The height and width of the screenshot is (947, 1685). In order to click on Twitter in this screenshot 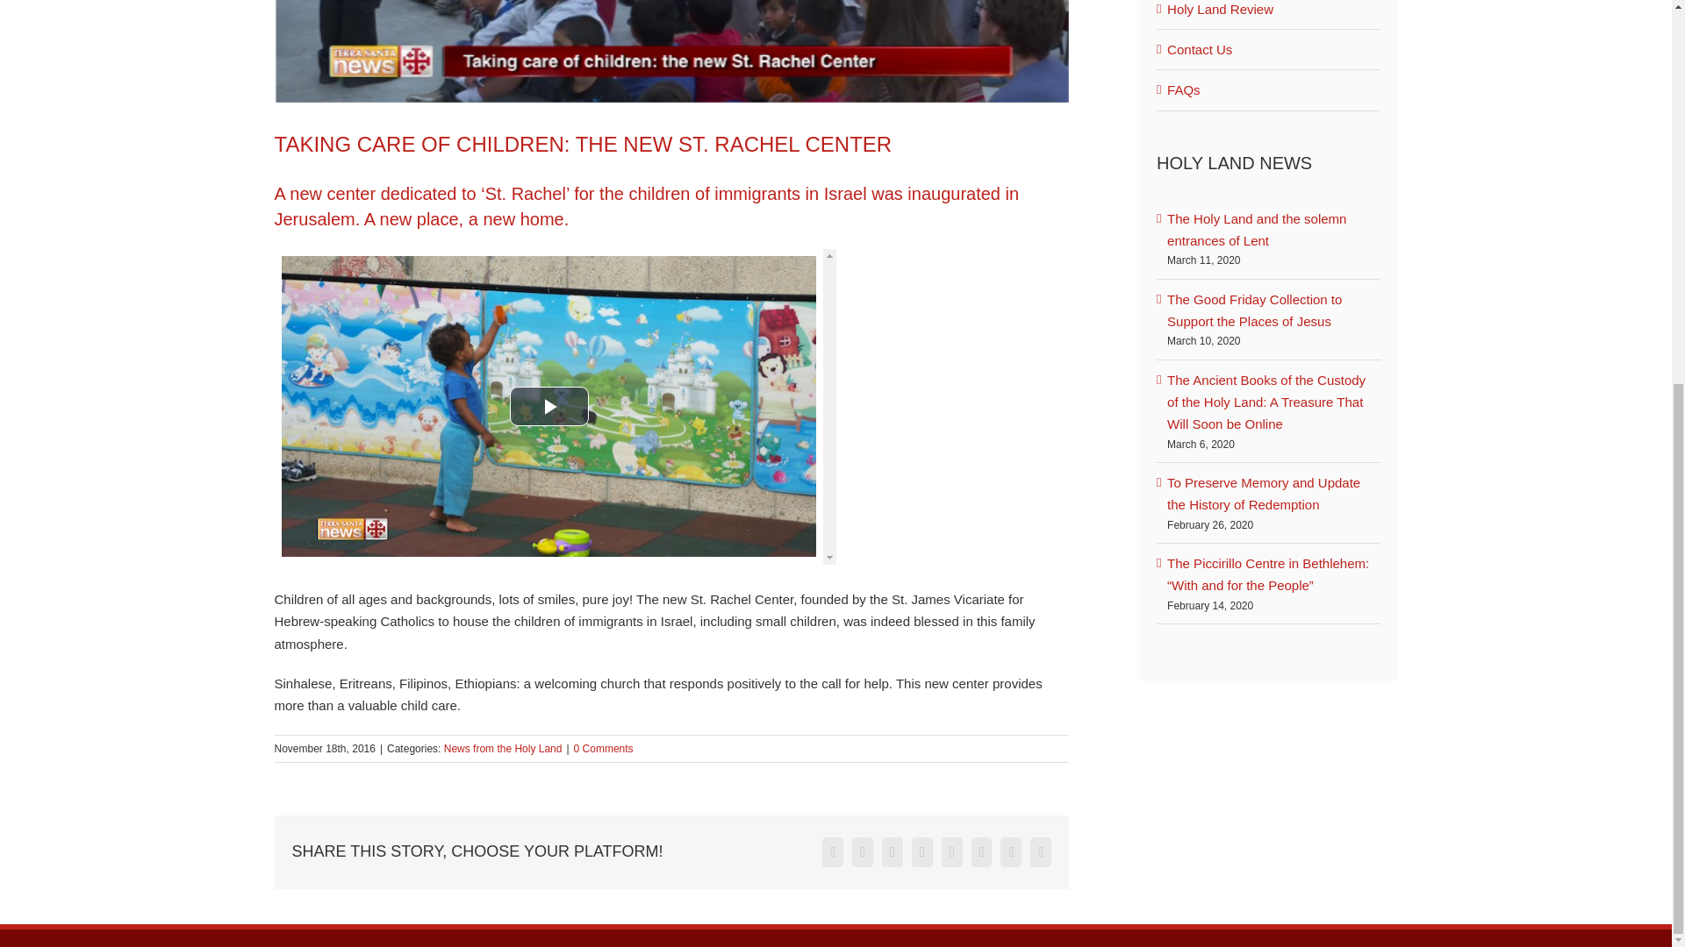, I will do `click(862, 852)`.